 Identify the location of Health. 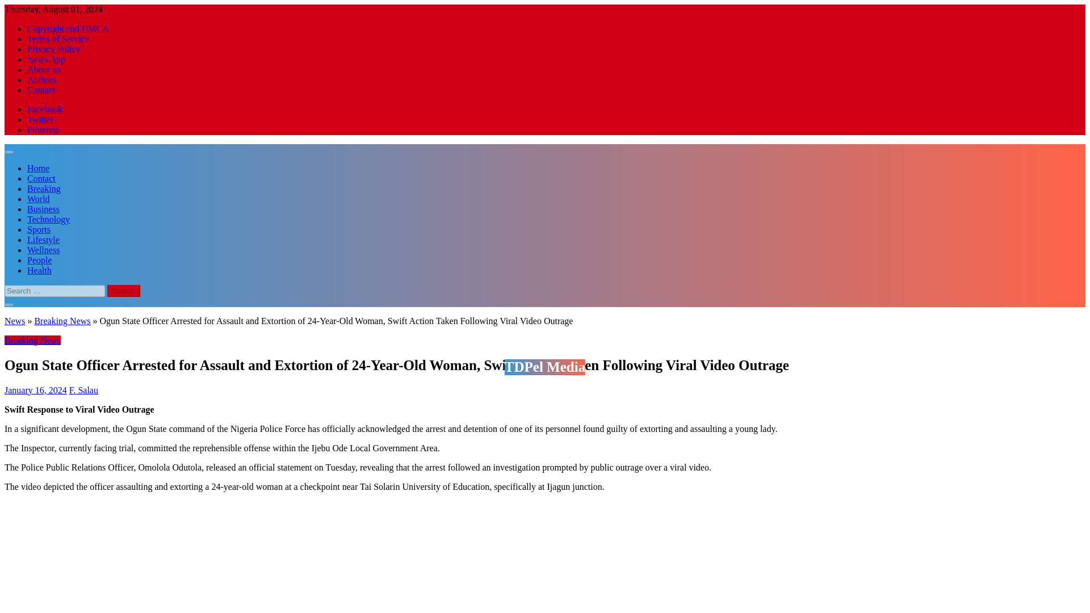
(39, 270).